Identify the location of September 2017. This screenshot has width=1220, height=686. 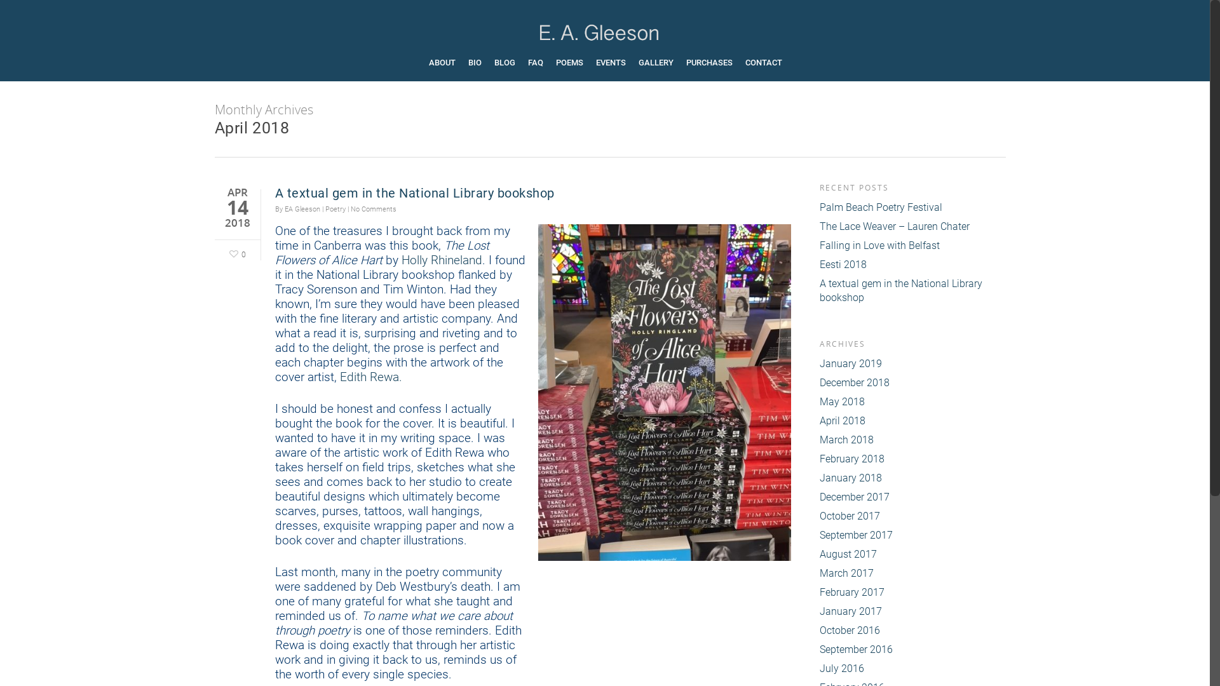
(912, 535).